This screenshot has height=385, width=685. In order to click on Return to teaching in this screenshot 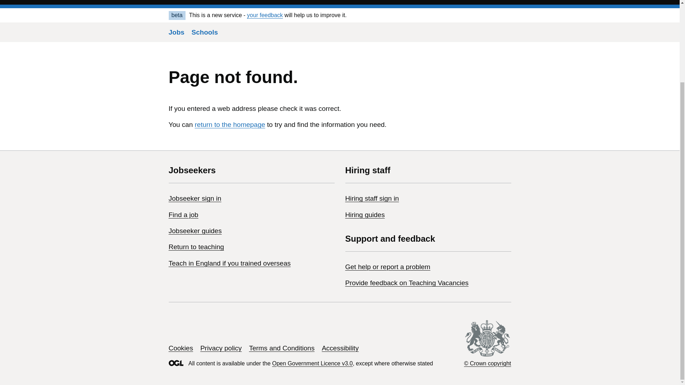, I will do `click(196, 247)`.